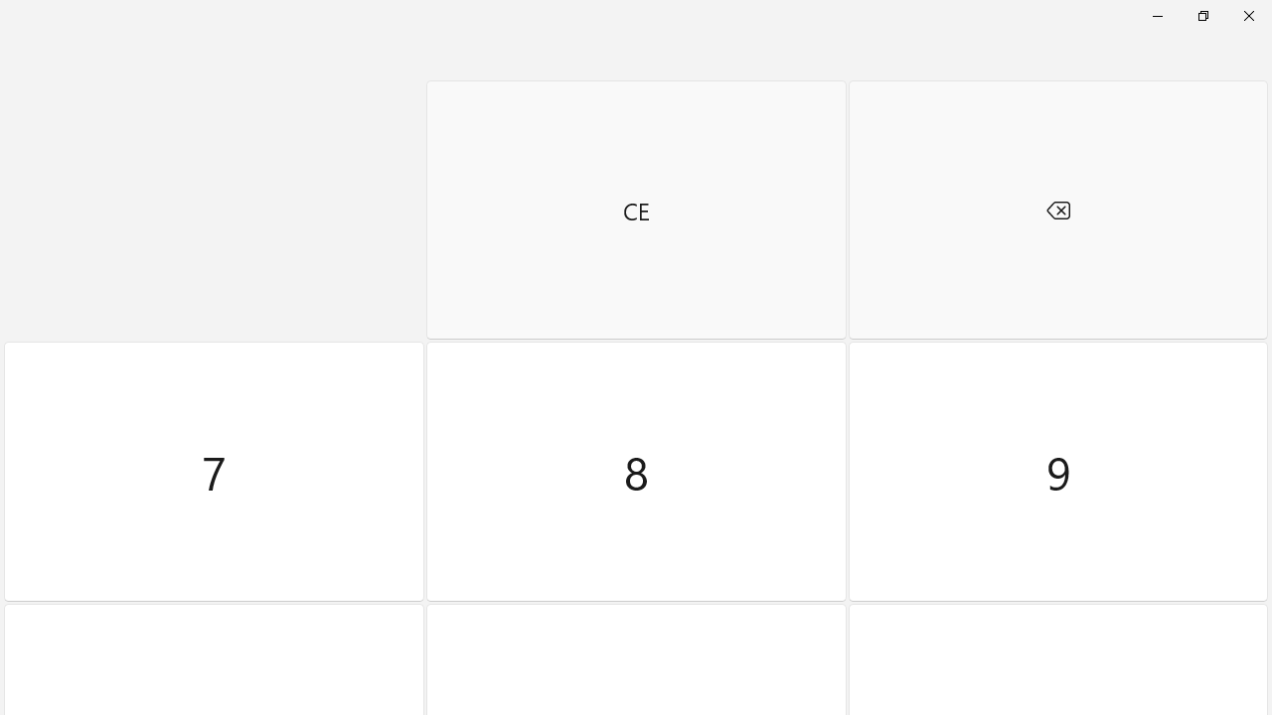 This screenshot has height=715, width=1272. What do you see at coordinates (1202, 16) in the screenshot?
I see `Restore Calculator` at bounding box center [1202, 16].